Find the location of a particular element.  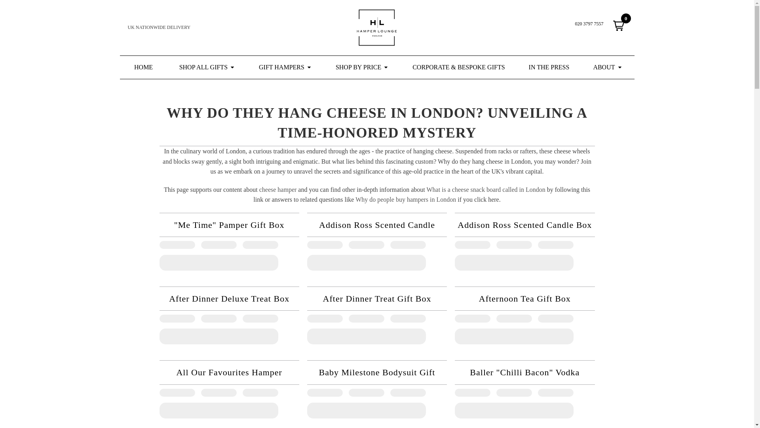

0 is located at coordinates (618, 26).